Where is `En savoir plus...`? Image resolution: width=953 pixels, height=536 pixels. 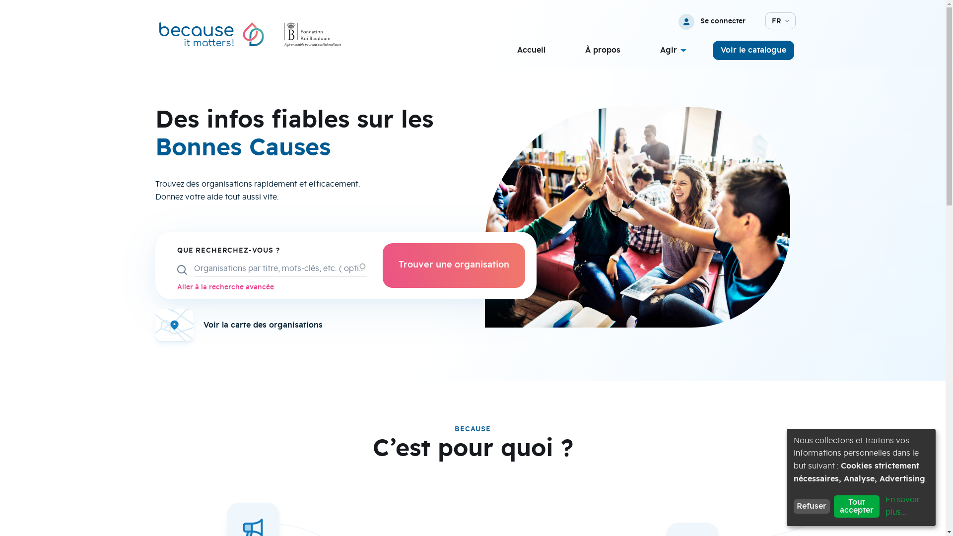 En savoir plus... is located at coordinates (906, 506).